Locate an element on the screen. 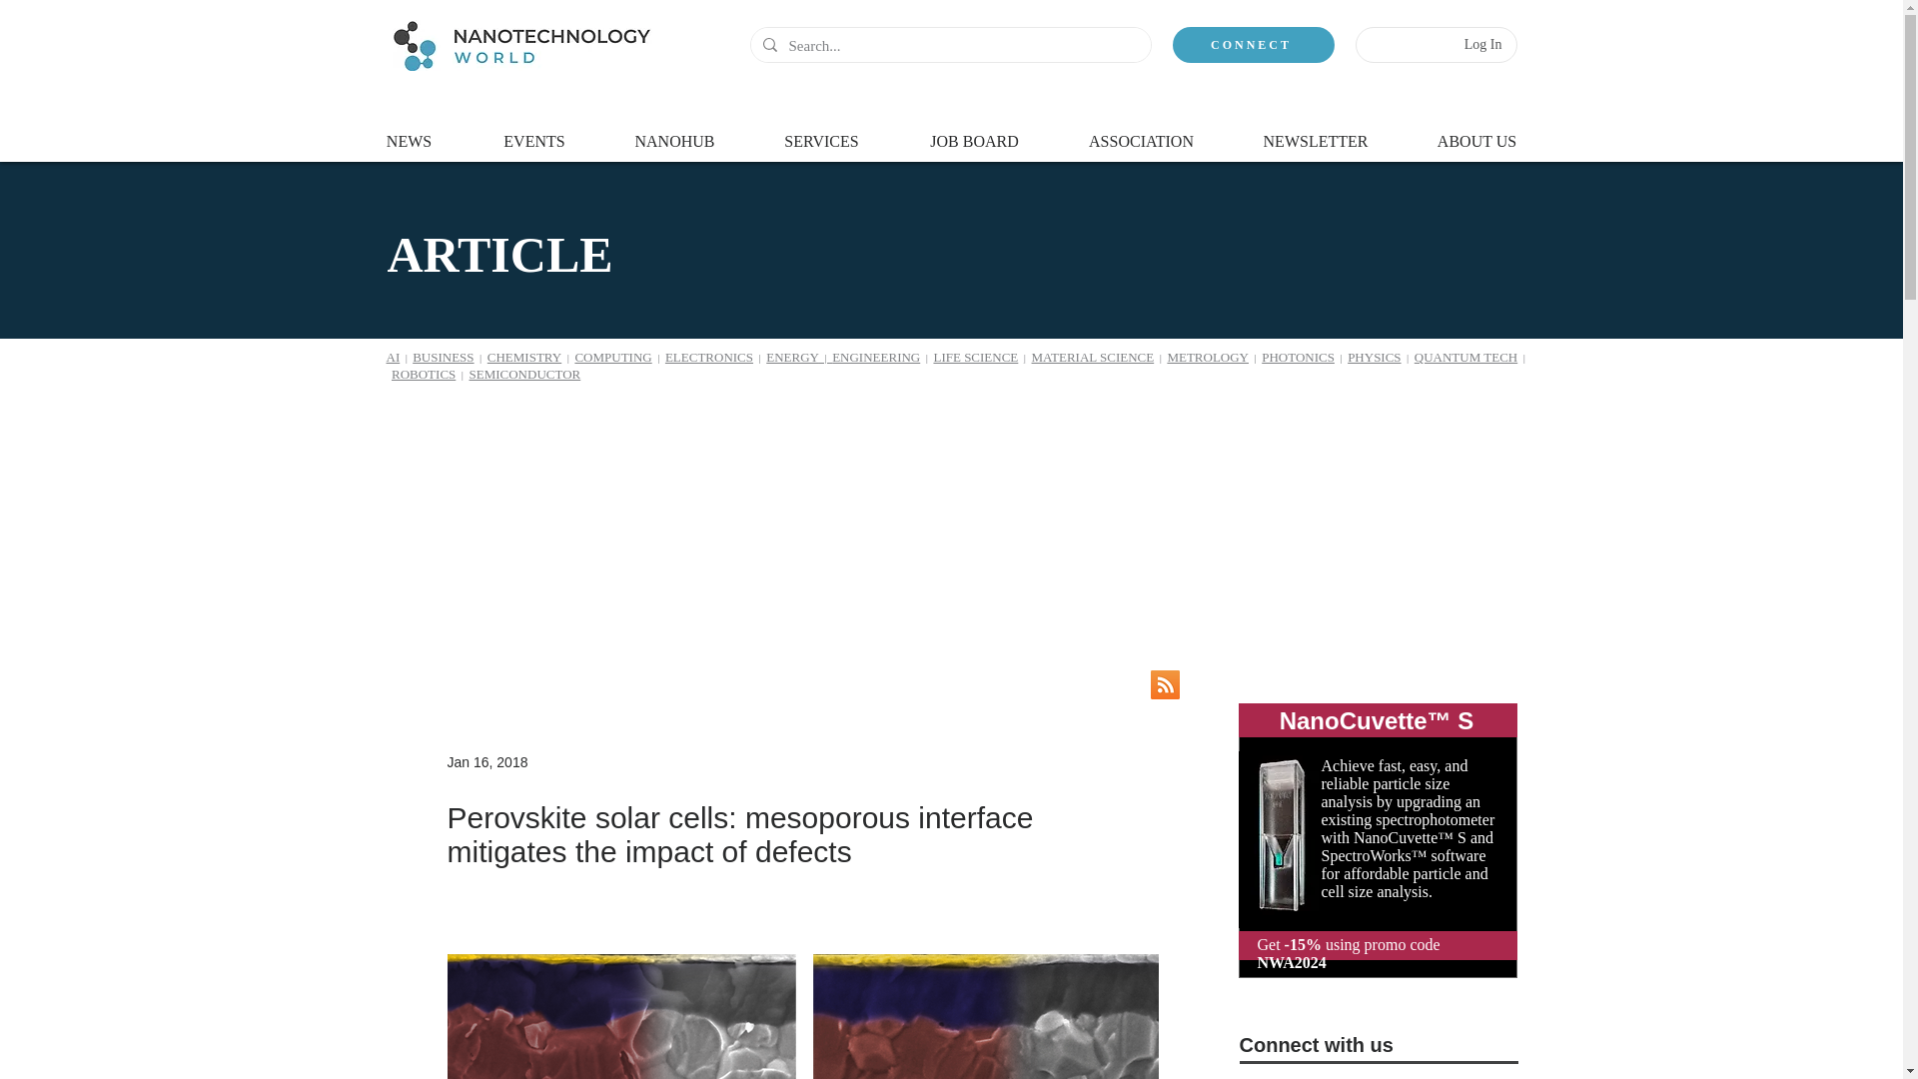 This screenshot has width=1918, height=1079. PHYSICS is located at coordinates (1374, 357).